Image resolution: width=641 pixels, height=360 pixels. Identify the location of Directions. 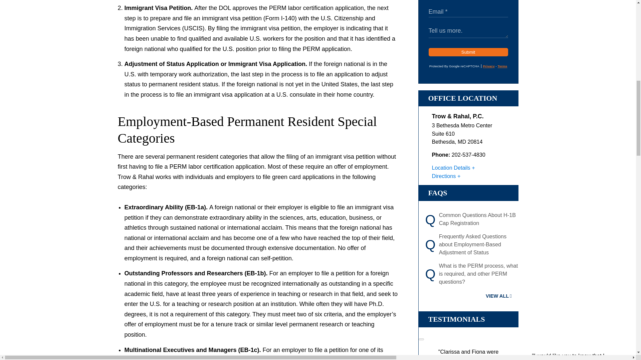
(446, 176).